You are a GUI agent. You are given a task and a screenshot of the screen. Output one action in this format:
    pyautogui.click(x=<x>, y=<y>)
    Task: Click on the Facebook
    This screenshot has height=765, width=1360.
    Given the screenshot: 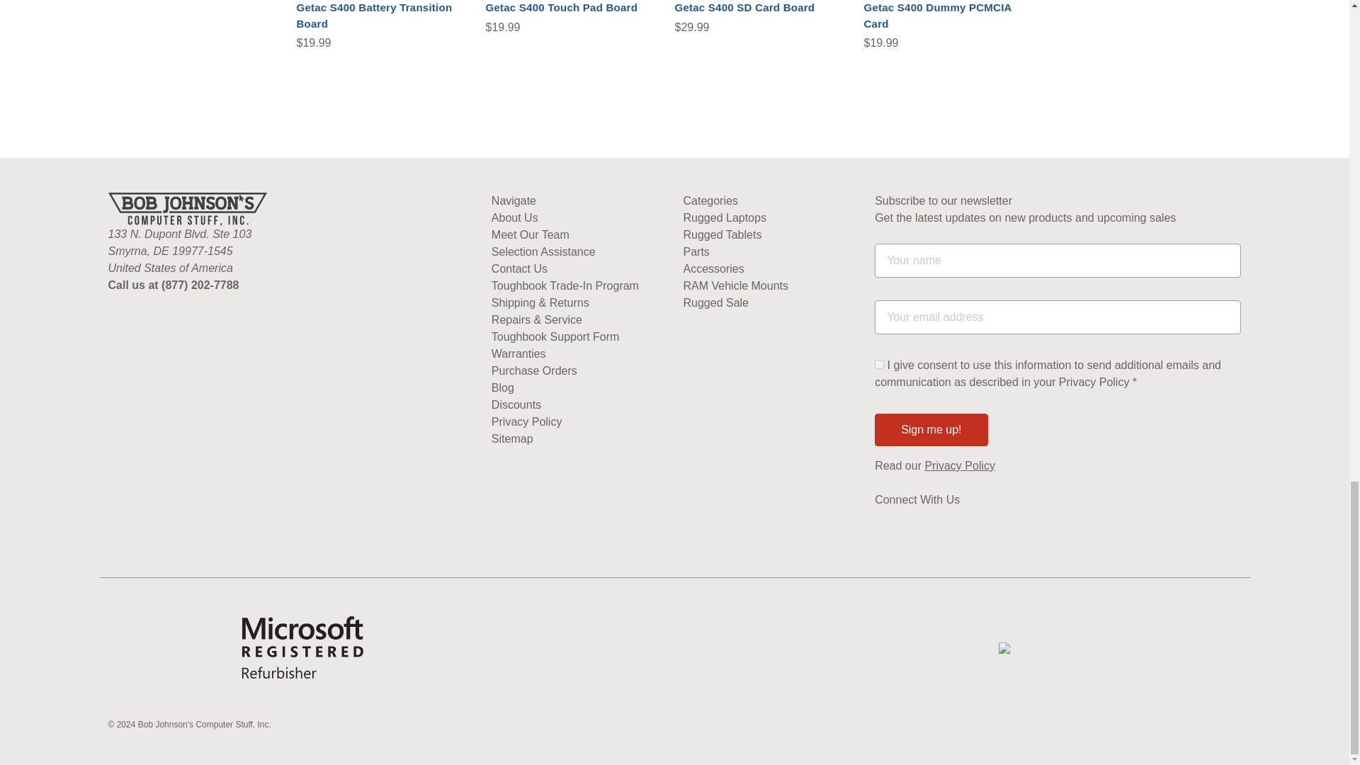 What is the action you would take?
    pyautogui.click(x=909, y=526)
    